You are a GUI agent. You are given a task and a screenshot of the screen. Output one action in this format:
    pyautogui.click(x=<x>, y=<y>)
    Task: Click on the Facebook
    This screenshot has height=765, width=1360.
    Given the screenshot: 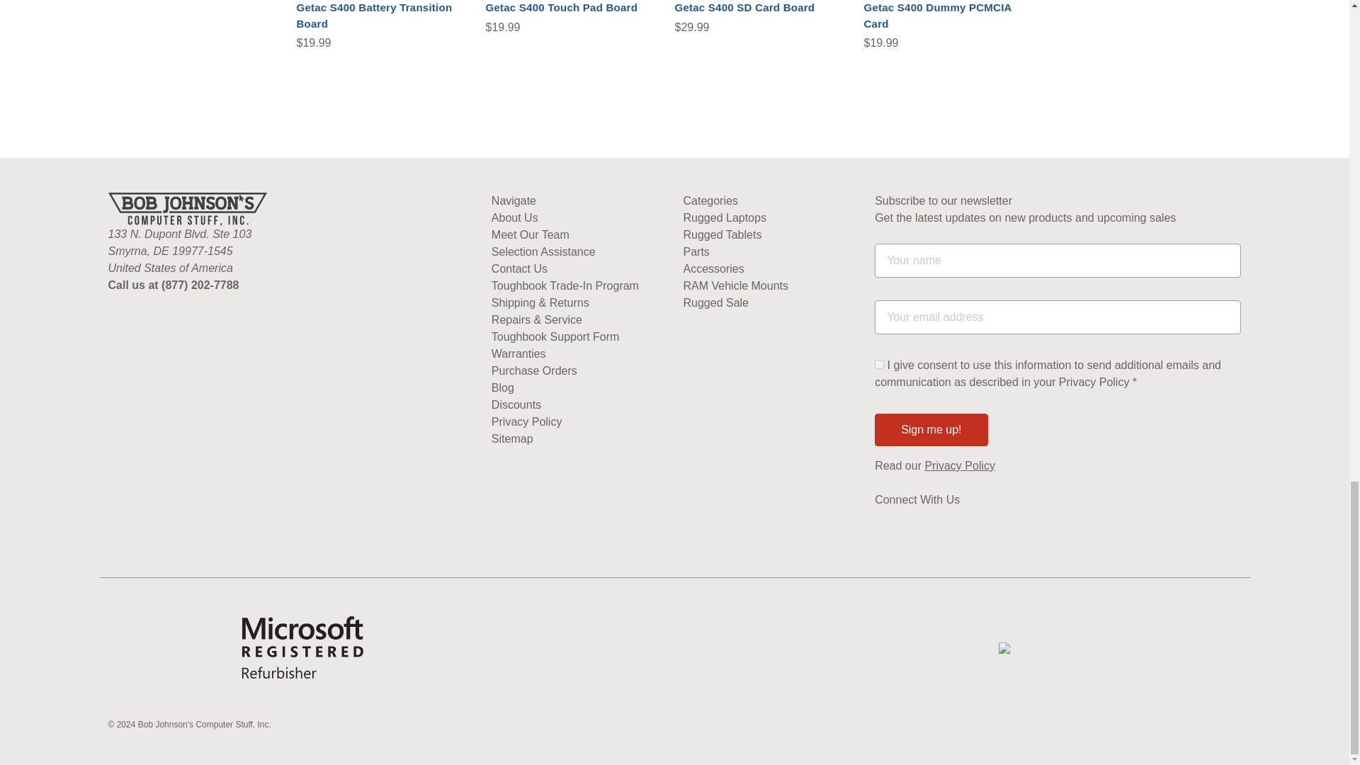 What is the action you would take?
    pyautogui.click(x=909, y=526)
    